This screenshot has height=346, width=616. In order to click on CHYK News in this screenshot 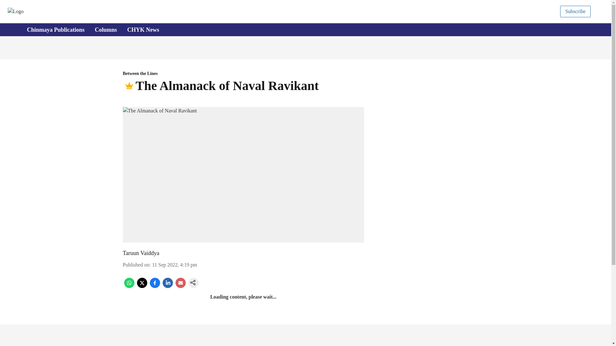, I will do `click(141, 253)`.